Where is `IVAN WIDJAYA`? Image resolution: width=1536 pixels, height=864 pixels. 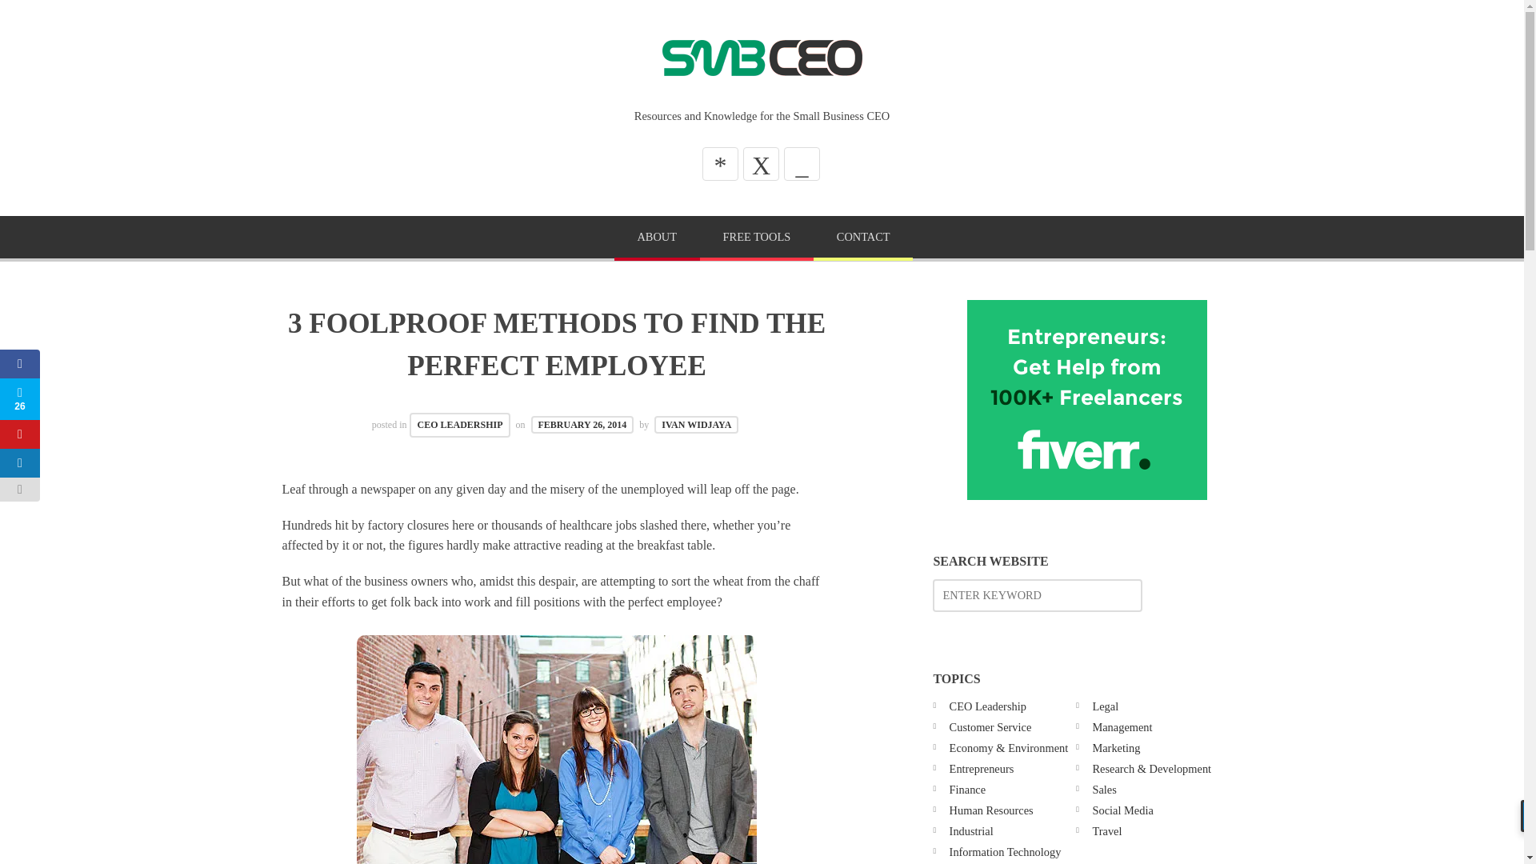
IVAN WIDJAYA is located at coordinates (696, 424).